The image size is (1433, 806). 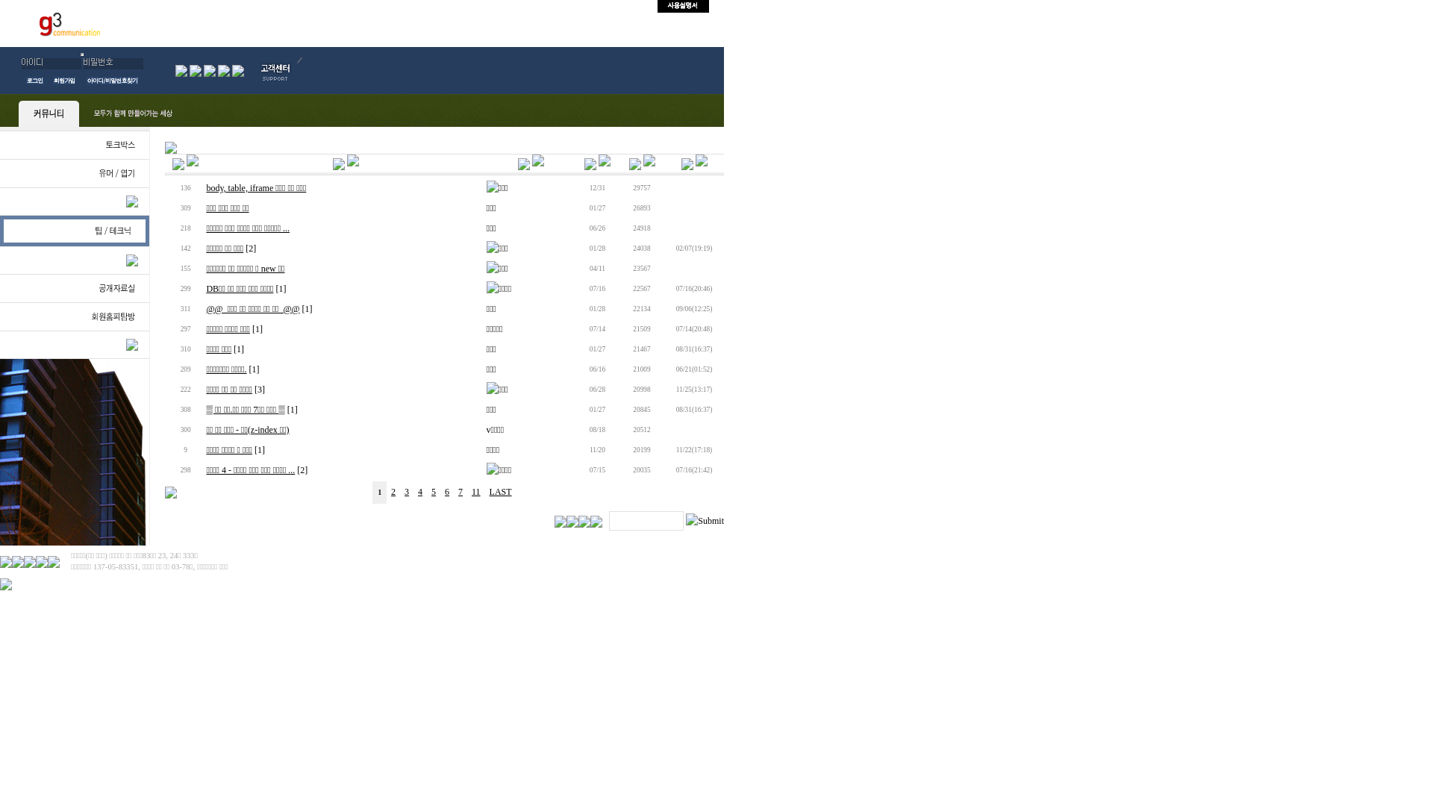 What do you see at coordinates (694, 470) in the screenshot?
I see `07/16(21:42)` at bounding box center [694, 470].